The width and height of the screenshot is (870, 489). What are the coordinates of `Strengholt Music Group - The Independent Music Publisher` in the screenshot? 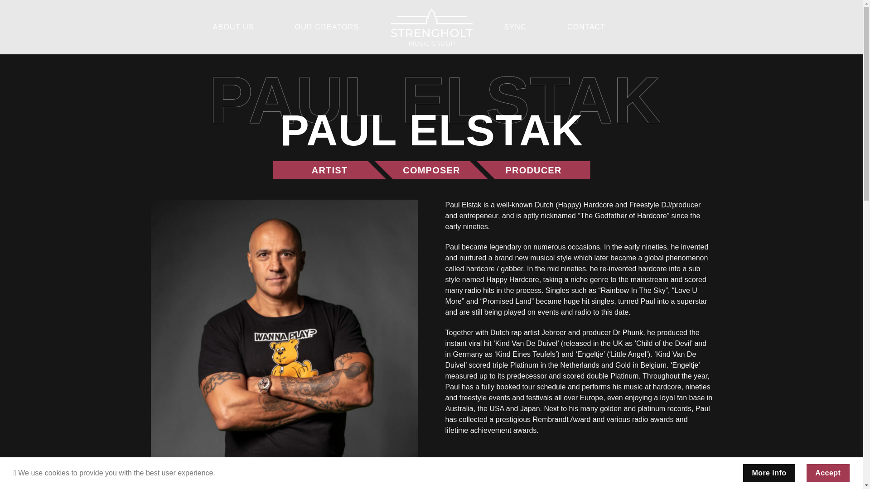 It's located at (431, 27).